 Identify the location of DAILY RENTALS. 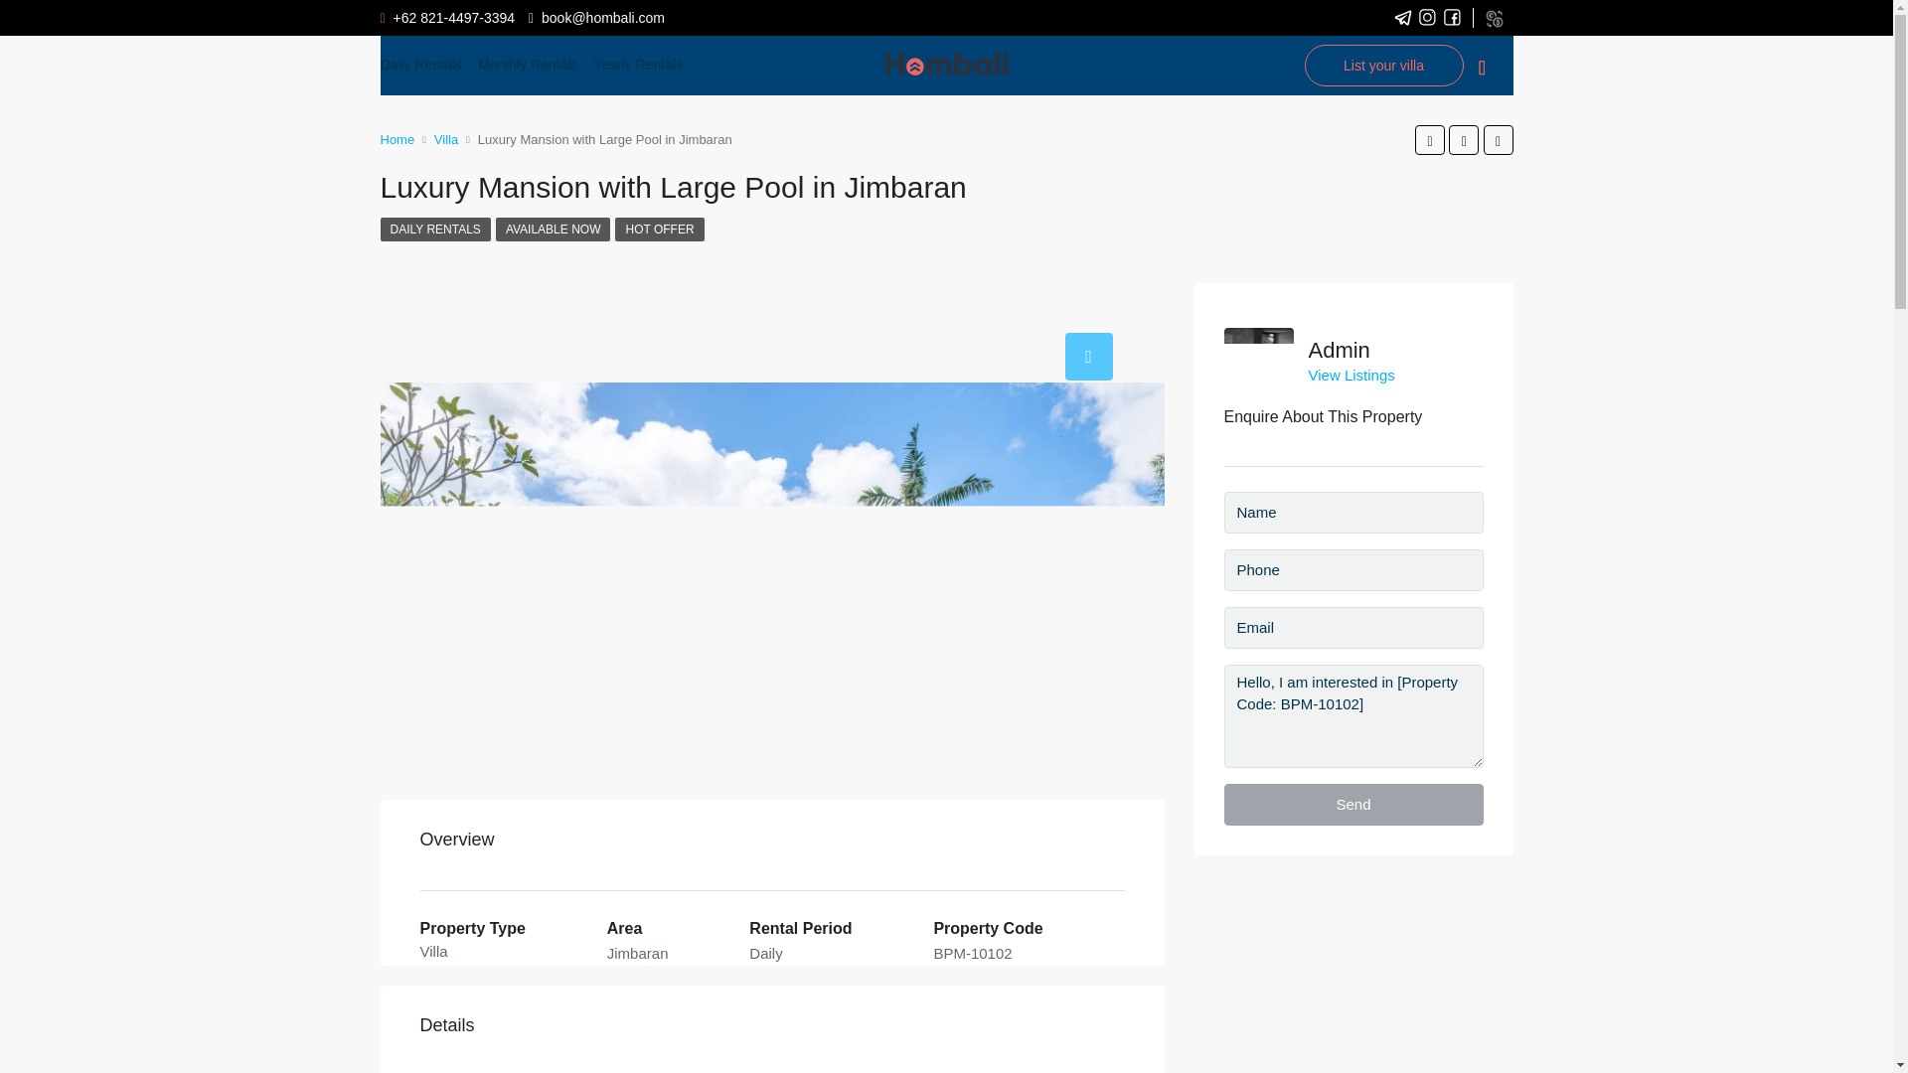
(435, 230).